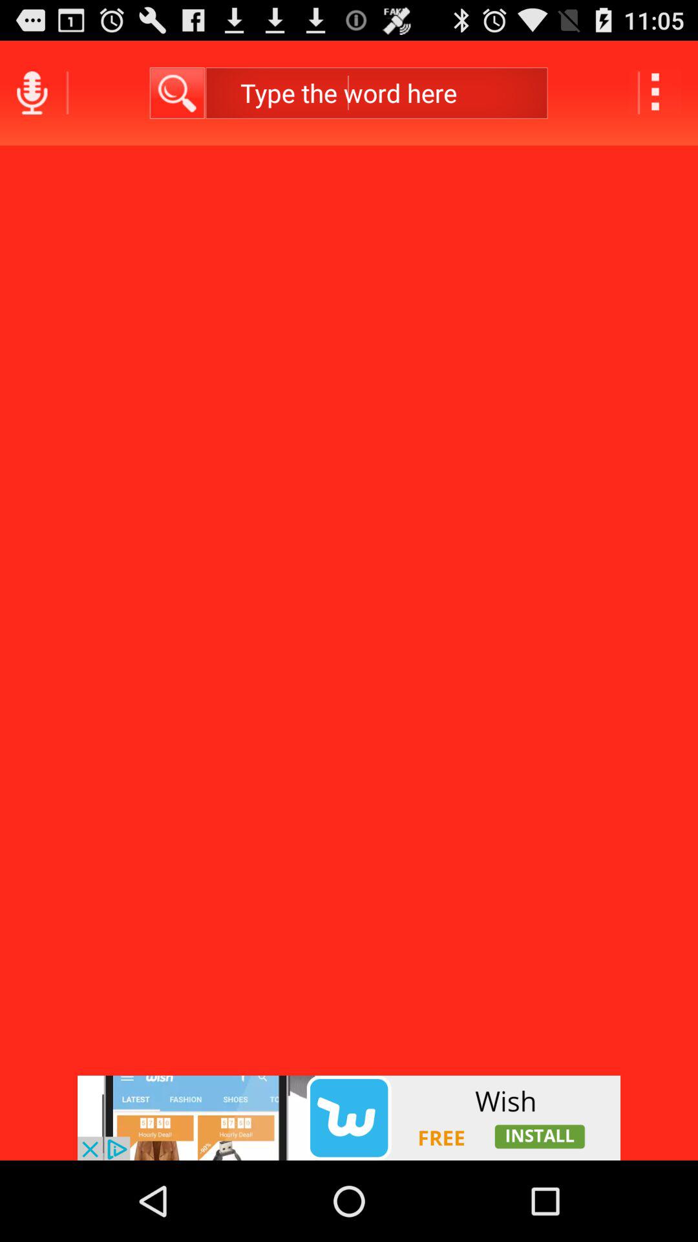  What do you see at coordinates (349, 1118) in the screenshot?
I see `advertisement page` at bounding box center [349, 1118].